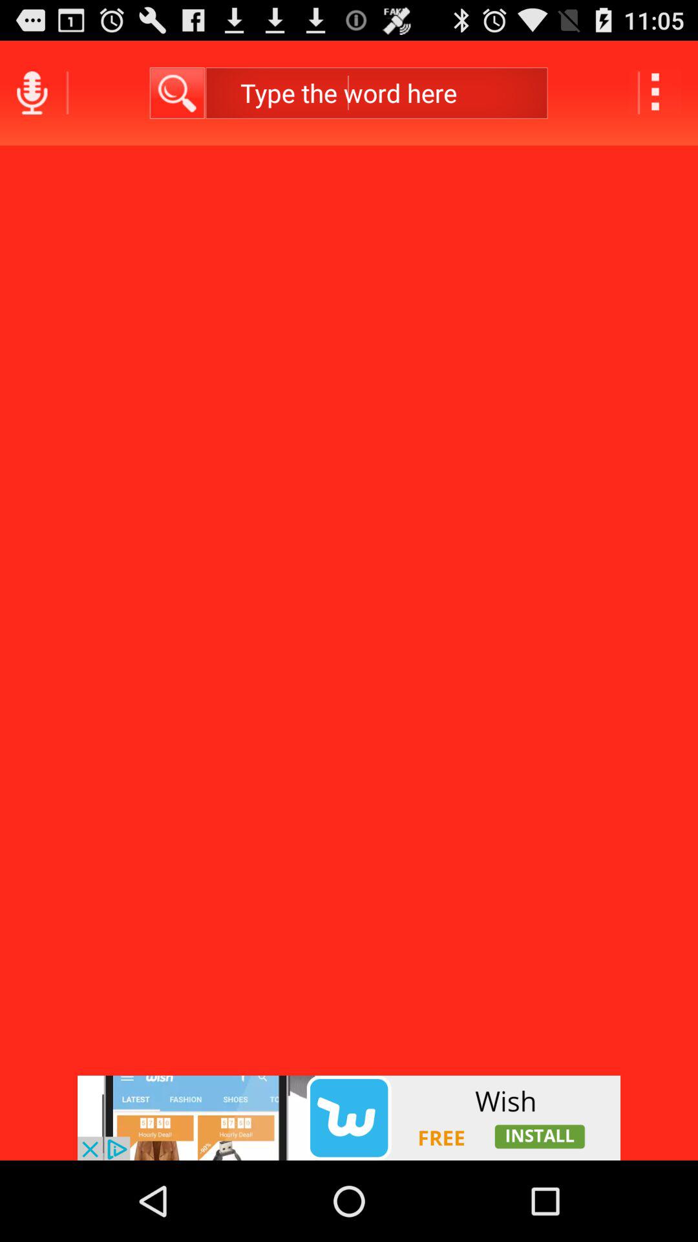  What do you see at coordinates (349, 1118) in the screenshot?
I see `advertisement page` at bounding box center [349, 1118].